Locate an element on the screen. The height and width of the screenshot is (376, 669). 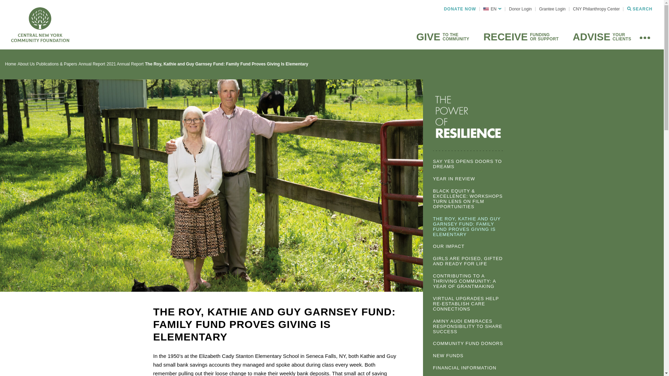
DONATE NOW is located at coordinates (460, 9).